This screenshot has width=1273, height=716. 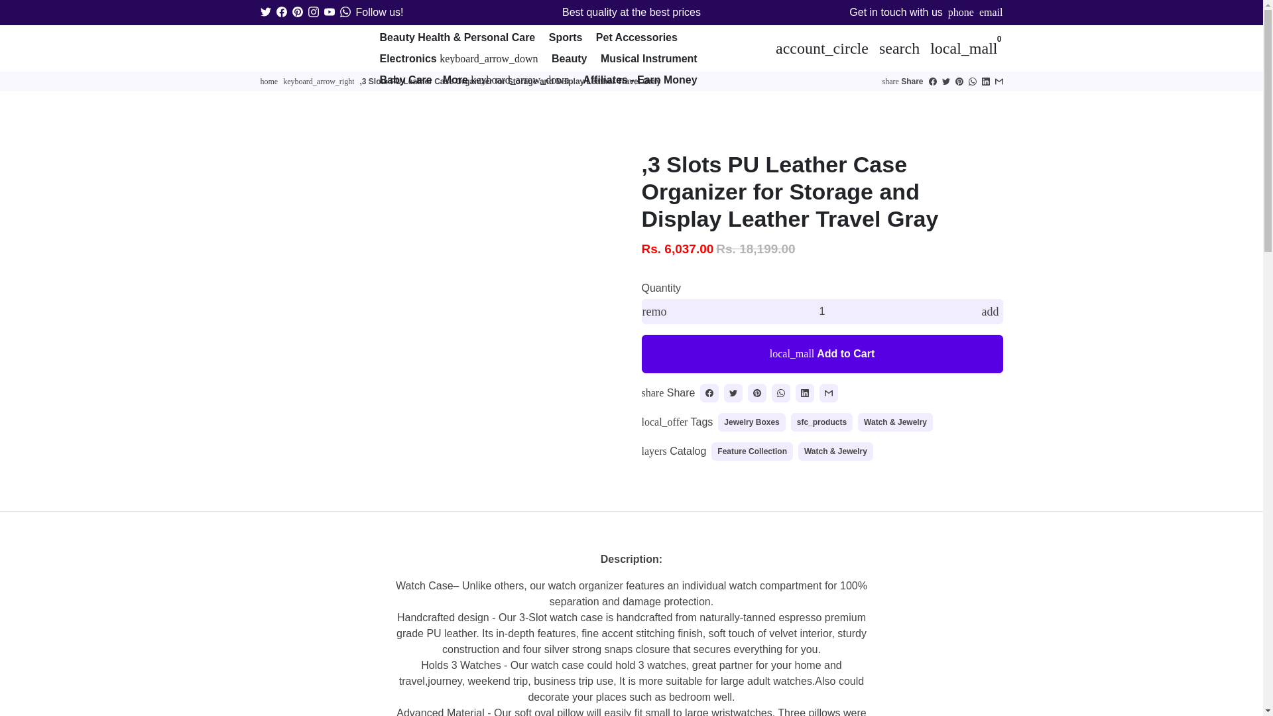 What do you see at coordinates (265, 12) in the screenshot?
I see `ikabestbuy on Twitter` at bounding box center [265, 12].